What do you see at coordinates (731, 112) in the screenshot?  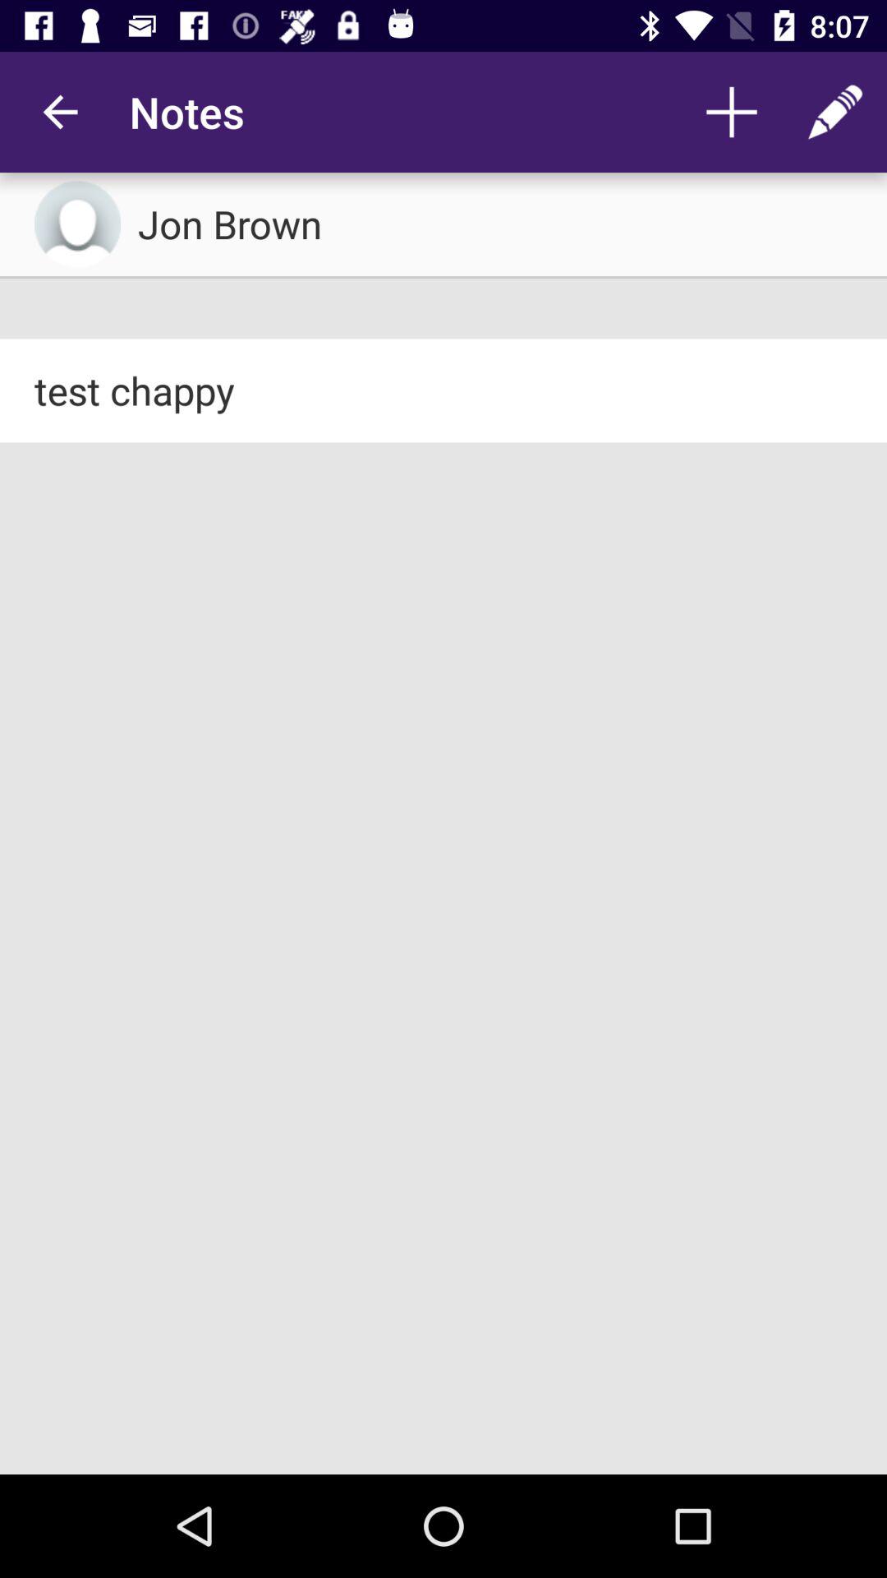 I see `turn on the icon to the right of the notes item` at bounding box center [731, 112].